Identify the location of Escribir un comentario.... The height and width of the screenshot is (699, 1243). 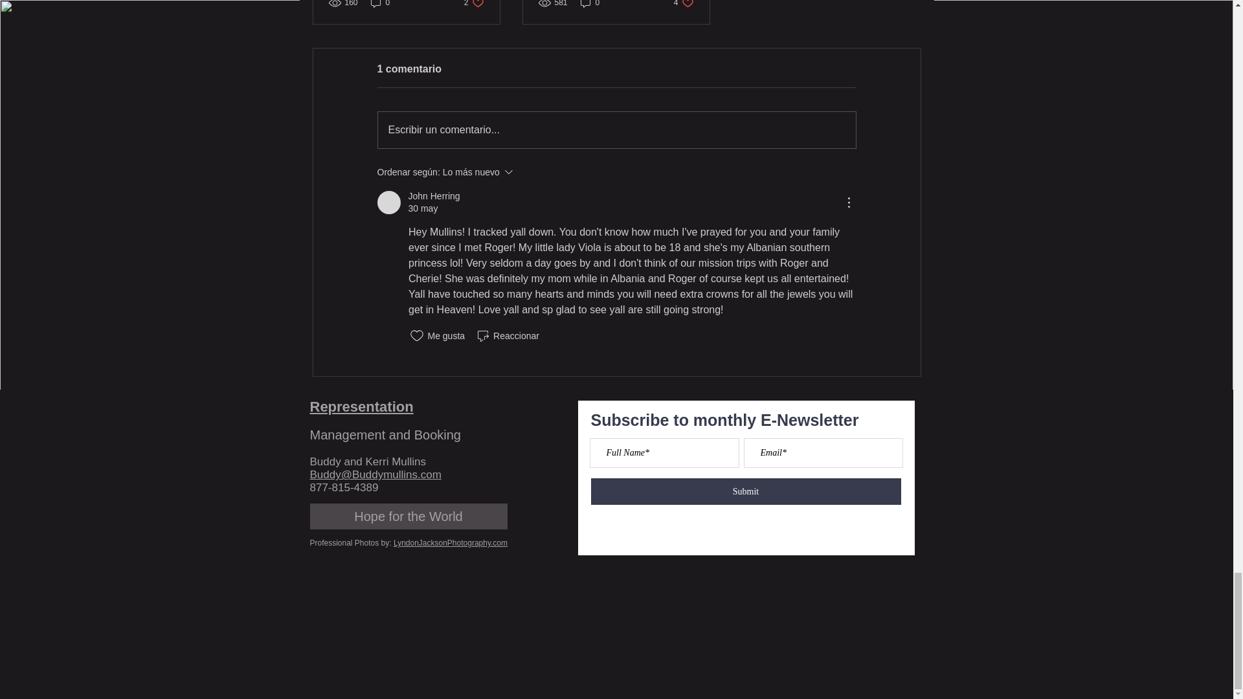
(388, 202).